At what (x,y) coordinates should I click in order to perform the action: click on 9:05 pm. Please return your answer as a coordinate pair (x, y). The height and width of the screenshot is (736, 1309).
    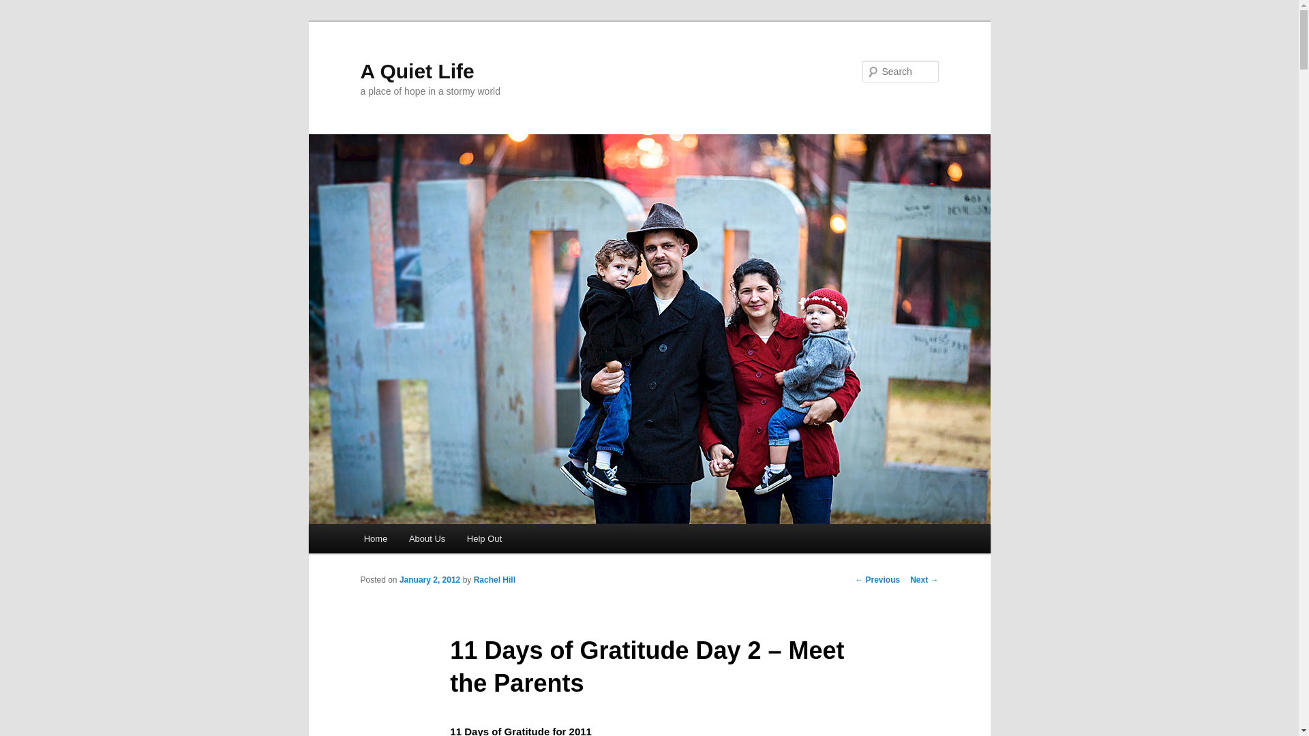
    Looking at the image, I should click on (430, 579).